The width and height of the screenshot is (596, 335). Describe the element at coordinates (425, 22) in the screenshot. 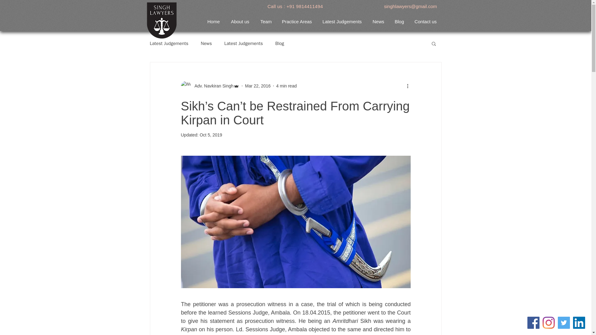

I see `Contact us` at that location.